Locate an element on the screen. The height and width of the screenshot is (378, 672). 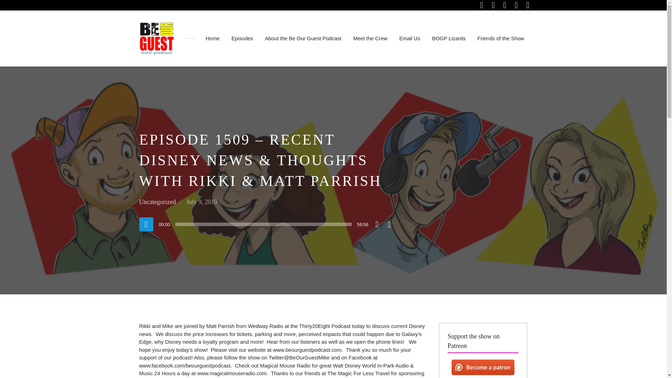
YouTube is located at coordinates (528, 5).